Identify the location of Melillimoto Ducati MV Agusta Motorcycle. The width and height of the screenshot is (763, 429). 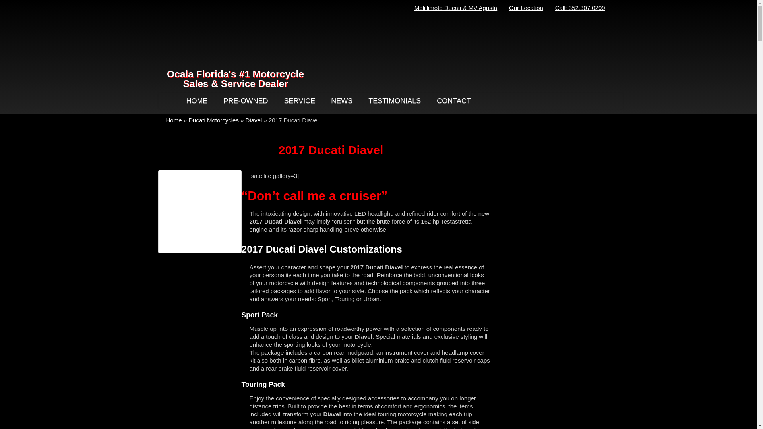
(234, 36).